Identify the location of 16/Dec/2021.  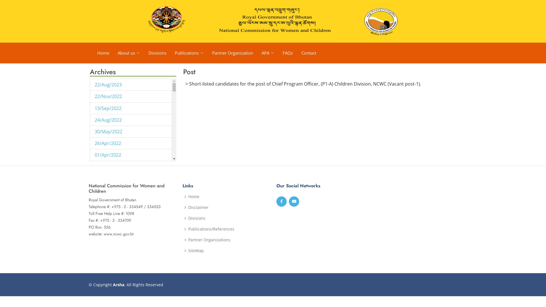
(109, 272).